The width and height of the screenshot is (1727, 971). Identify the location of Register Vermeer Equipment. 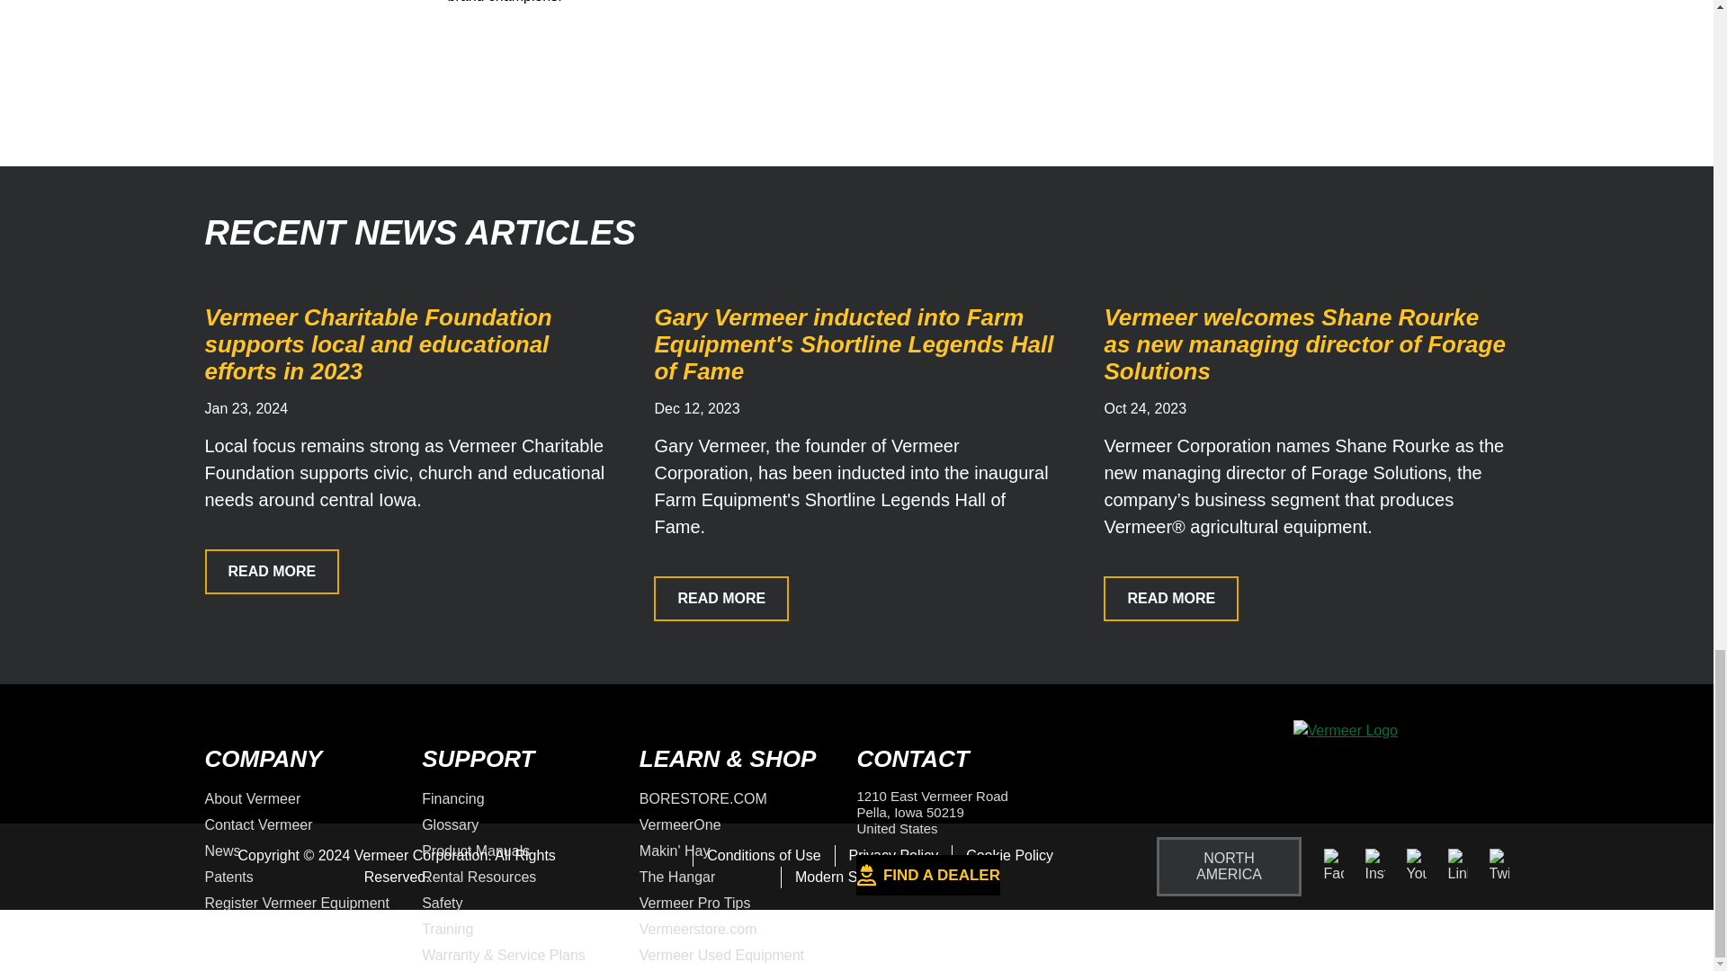
(297, 903).